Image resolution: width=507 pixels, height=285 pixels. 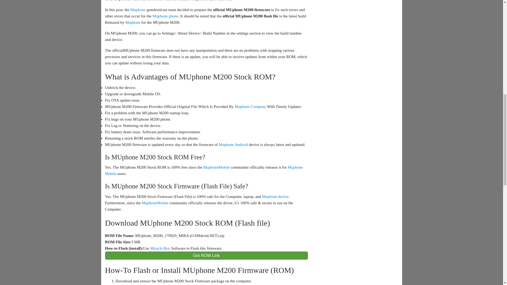 What do you see at coordinates (233, 145) in the screenshot?
I see `Muphone Android` at bounding box center [233, 145].